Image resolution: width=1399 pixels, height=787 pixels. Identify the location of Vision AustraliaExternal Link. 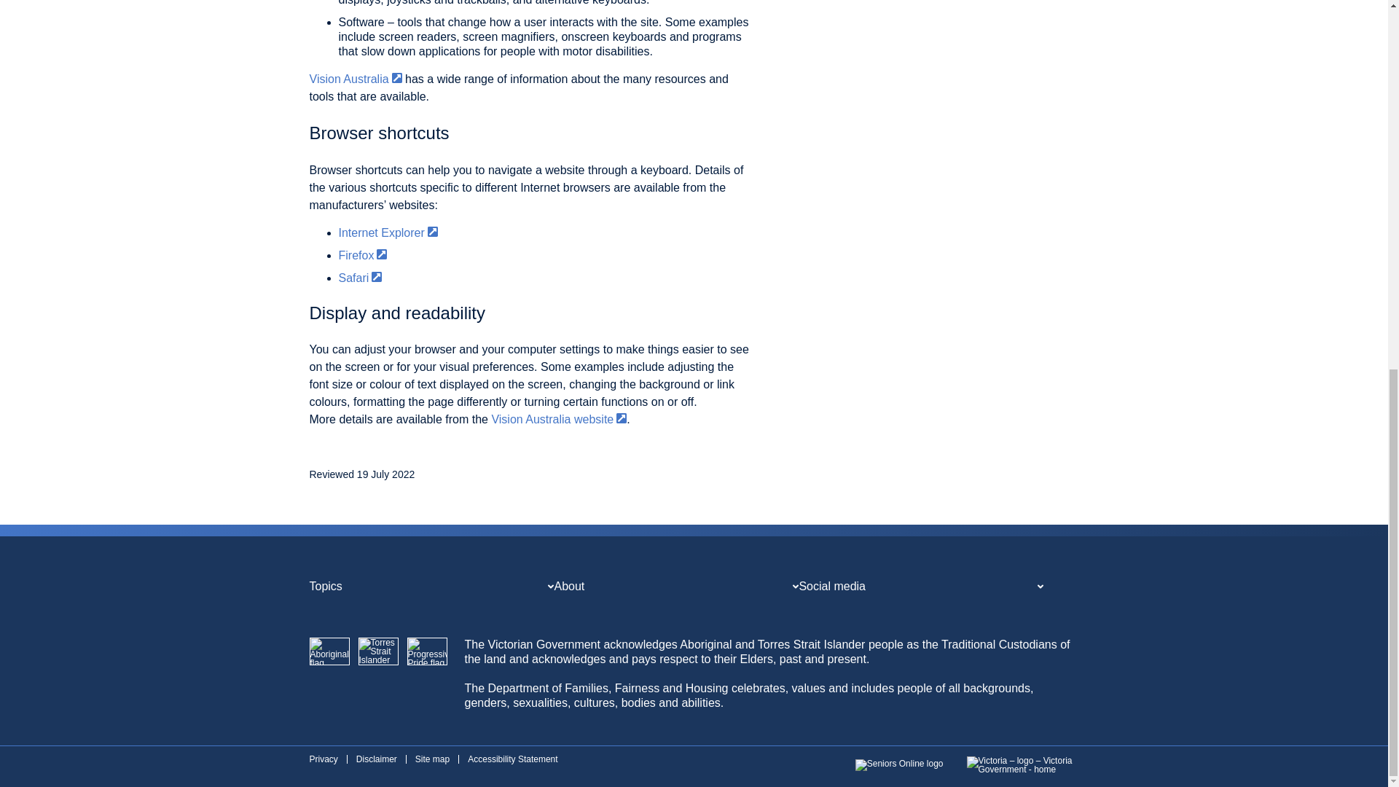
(356, 79).